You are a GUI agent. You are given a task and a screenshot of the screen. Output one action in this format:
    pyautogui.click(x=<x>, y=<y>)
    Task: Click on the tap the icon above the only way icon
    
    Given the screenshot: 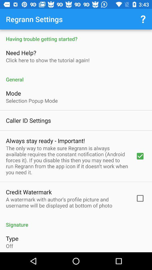 What is the action you would take?
    pyautogui.click(x=45, y=141)
    